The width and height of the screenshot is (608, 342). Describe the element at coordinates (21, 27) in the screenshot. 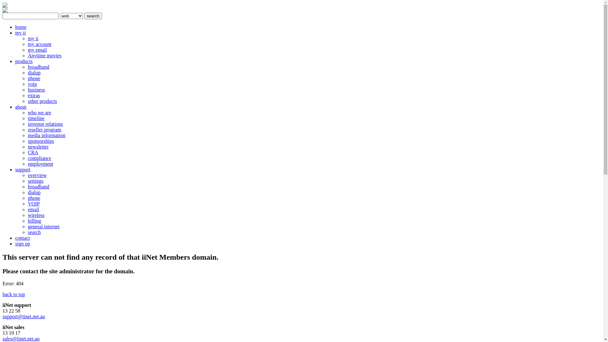

I see `home` at that location.